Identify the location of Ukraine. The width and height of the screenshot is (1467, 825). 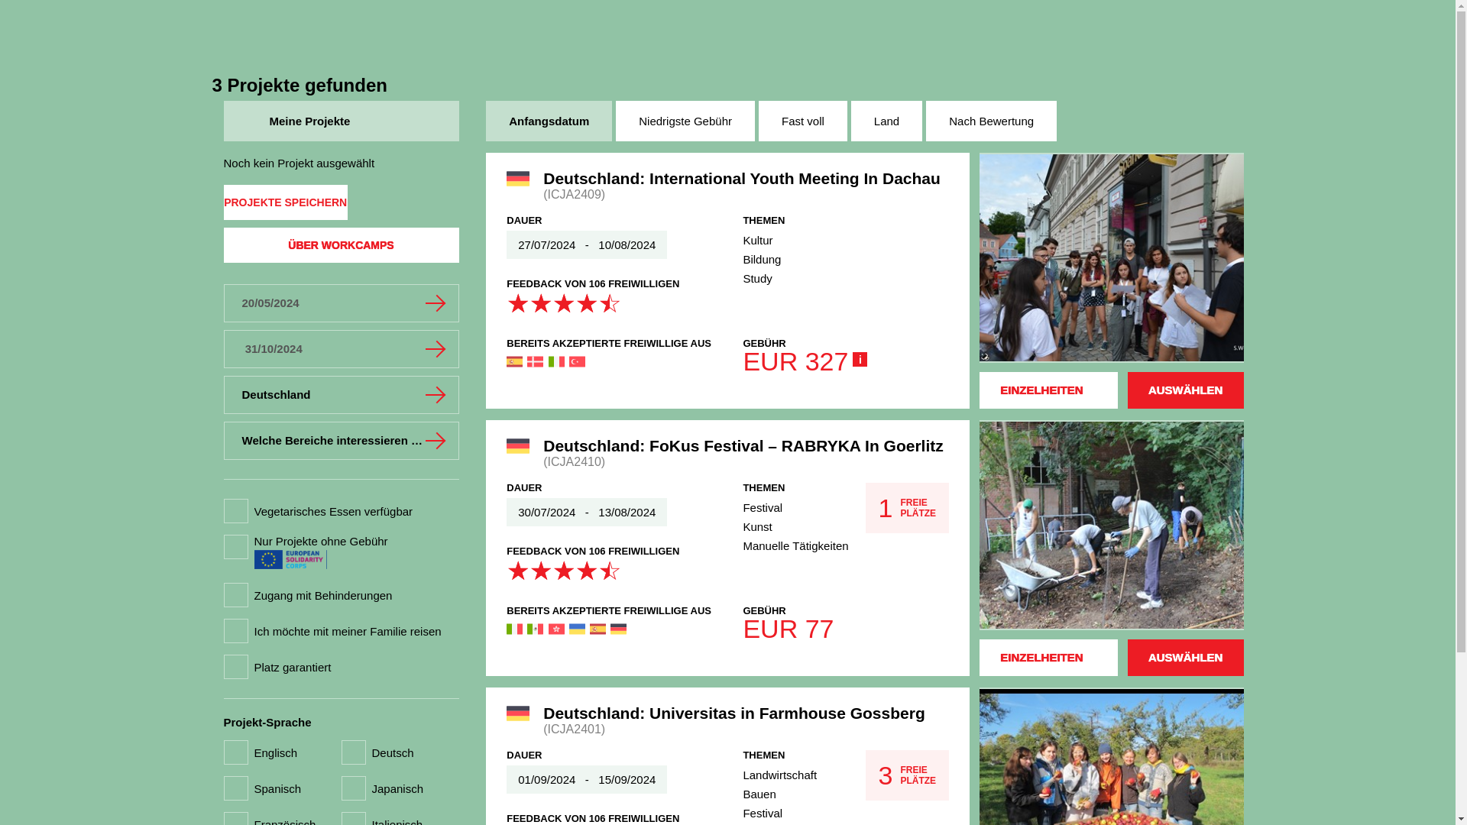
(577, 629).